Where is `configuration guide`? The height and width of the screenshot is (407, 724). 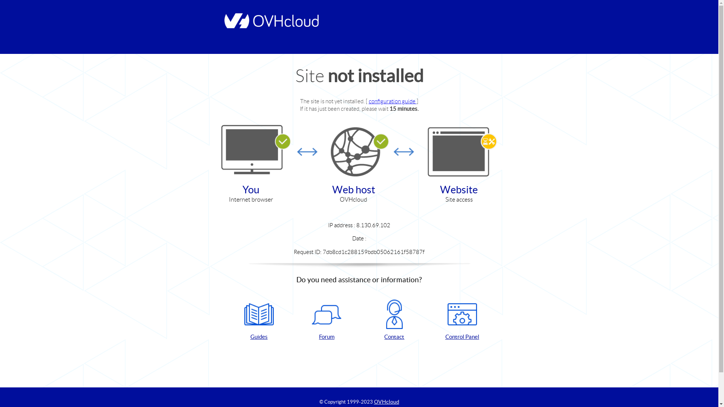
configuration guide is located at coordinates (393, 101).